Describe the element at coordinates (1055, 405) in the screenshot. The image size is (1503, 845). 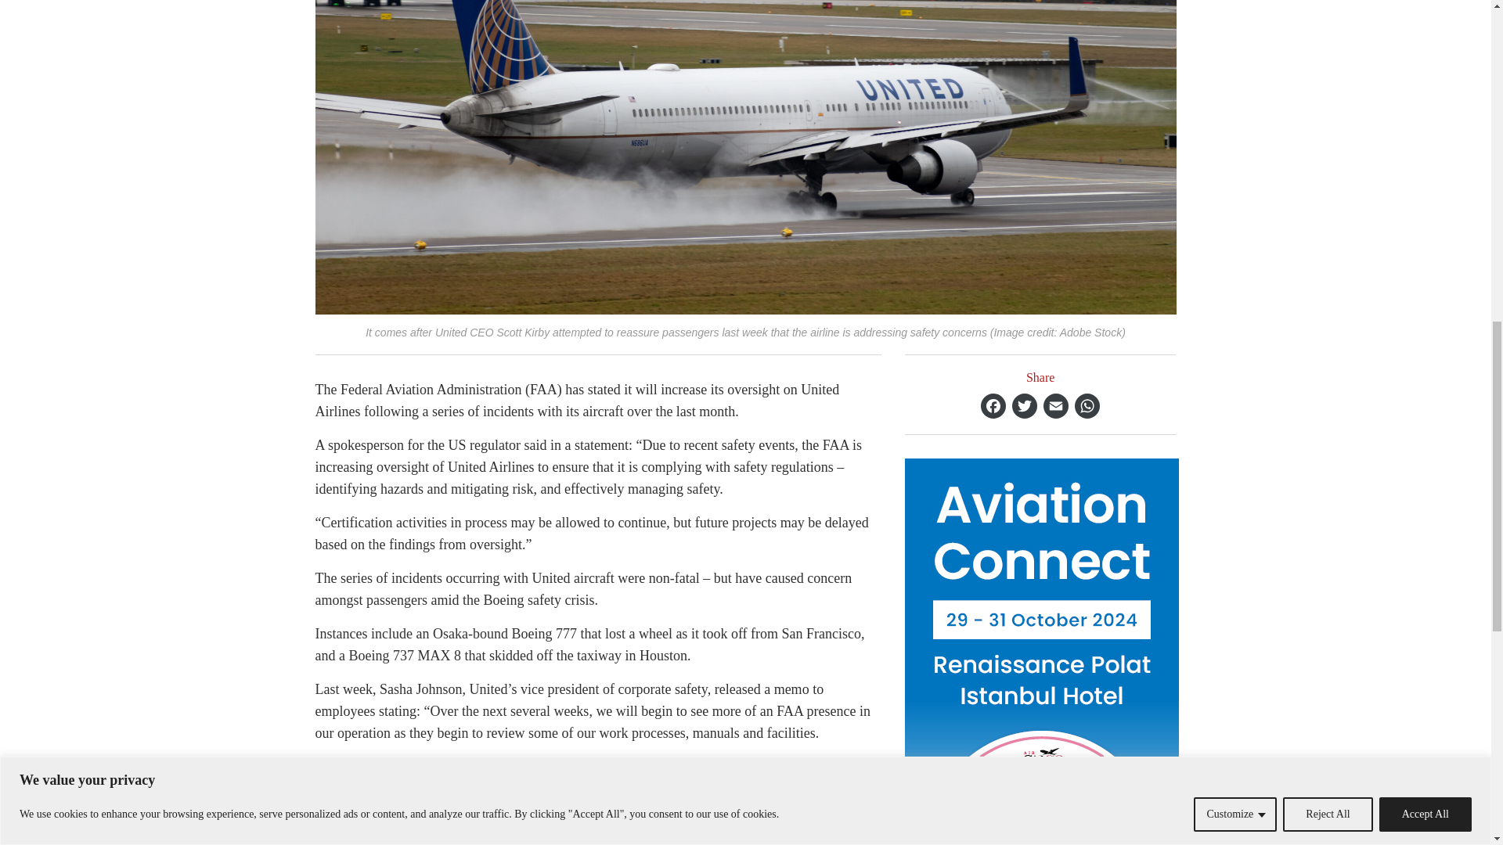
I see `Email` at that location.